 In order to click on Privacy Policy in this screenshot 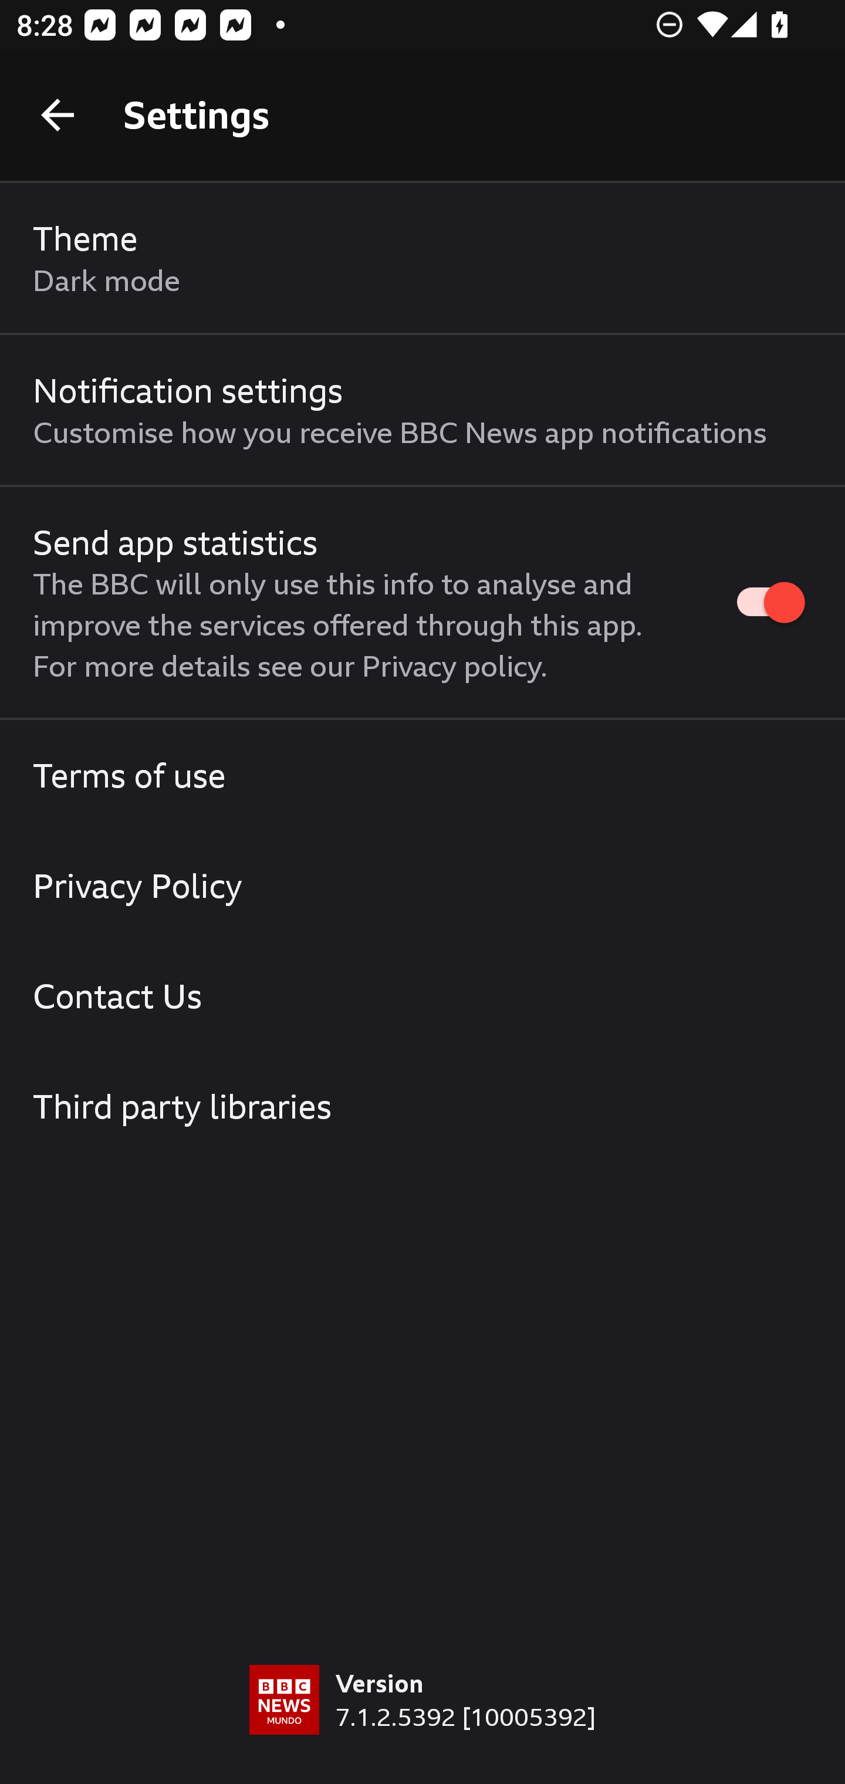, I will do `click(422, 885)`.